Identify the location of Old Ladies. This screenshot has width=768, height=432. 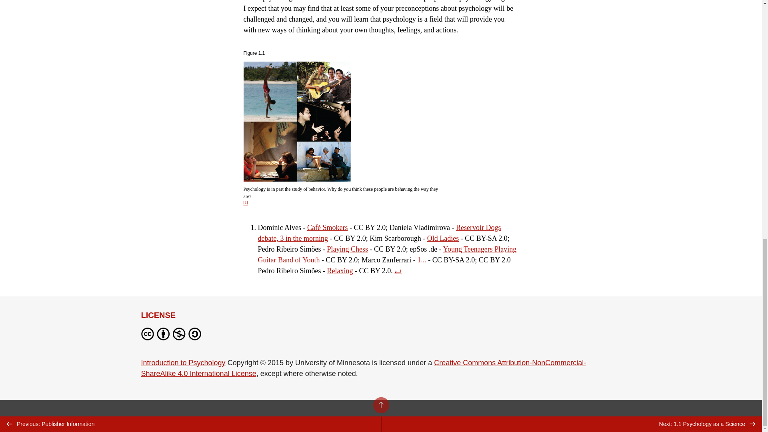
(442, 238).